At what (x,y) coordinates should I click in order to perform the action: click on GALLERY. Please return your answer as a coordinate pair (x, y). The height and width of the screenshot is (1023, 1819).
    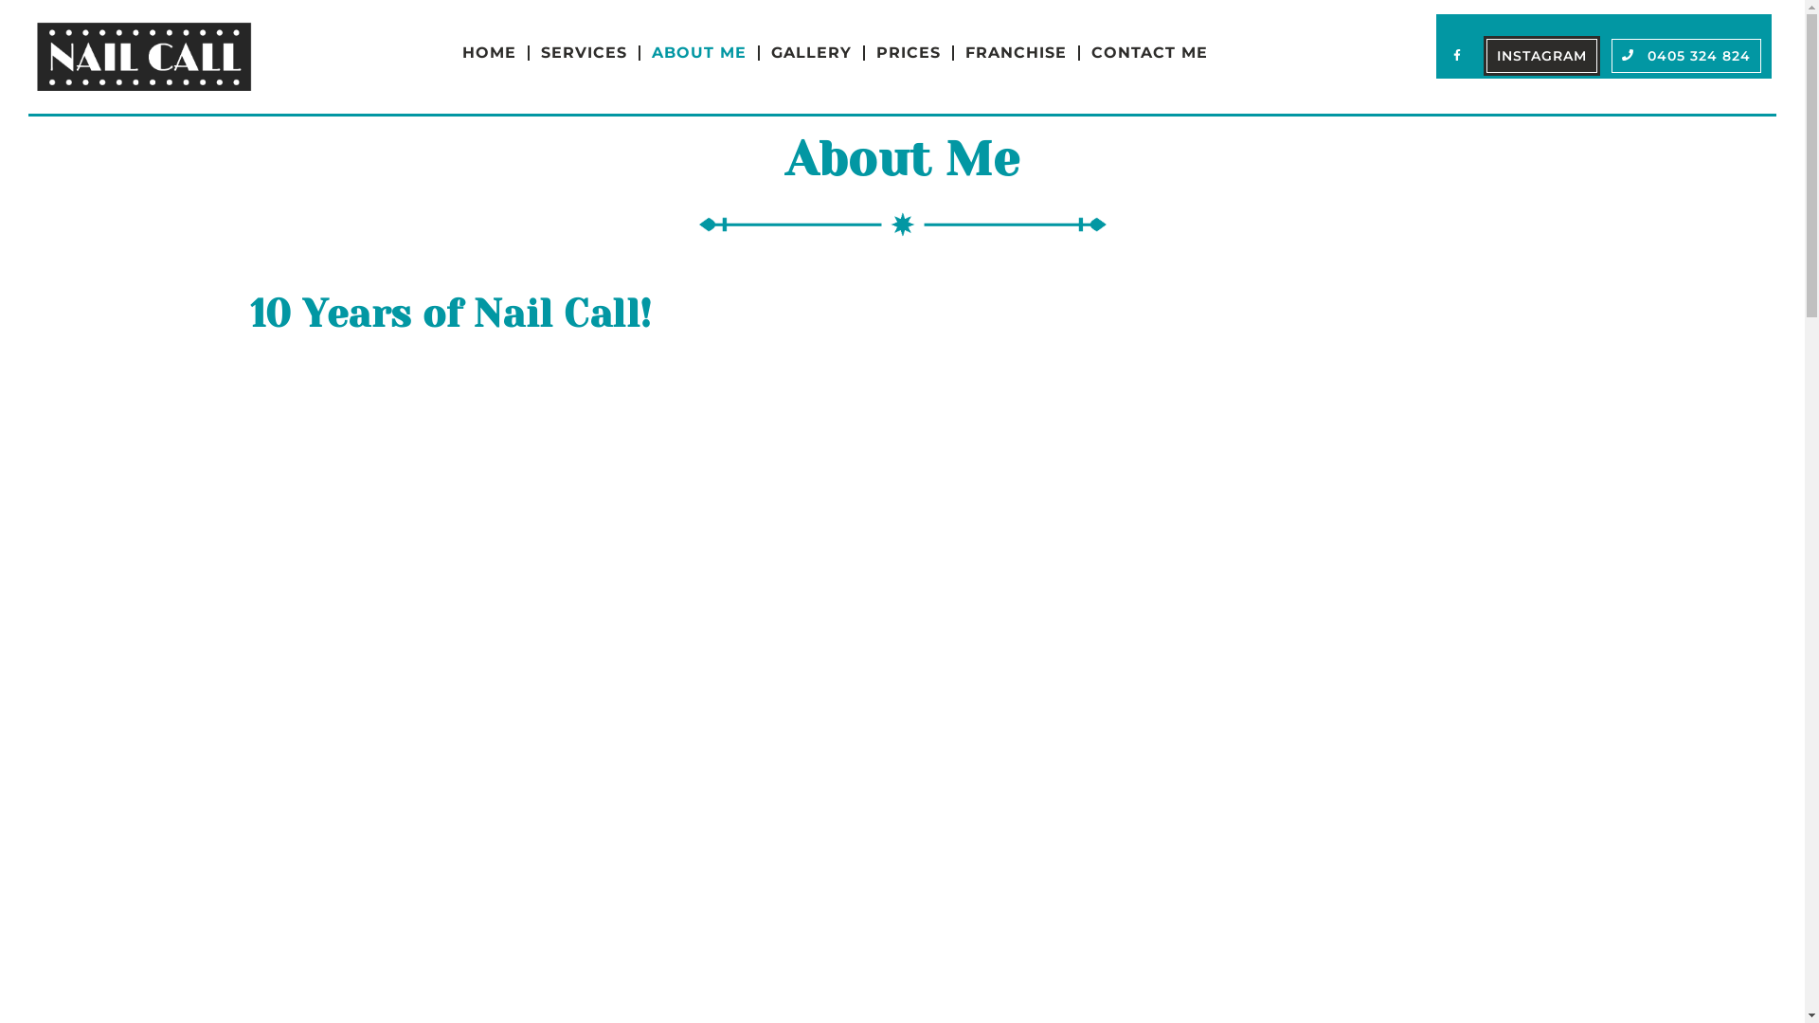
    Looking at the image, I should click on (819, 53).